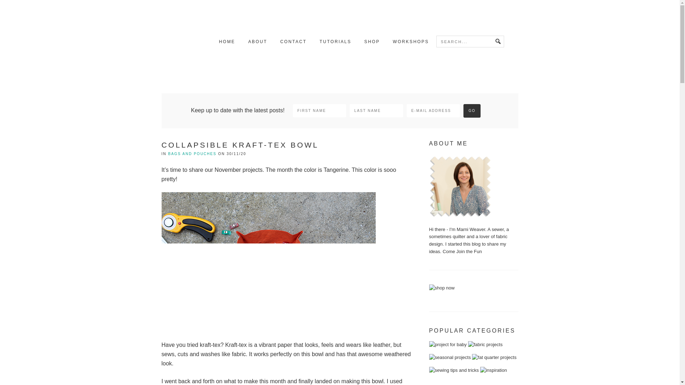 The width and height of the screenshot is (685, 385). Describe the element at coordinates (293, 42) in the screenshot. I see `CONTACT` at that location.